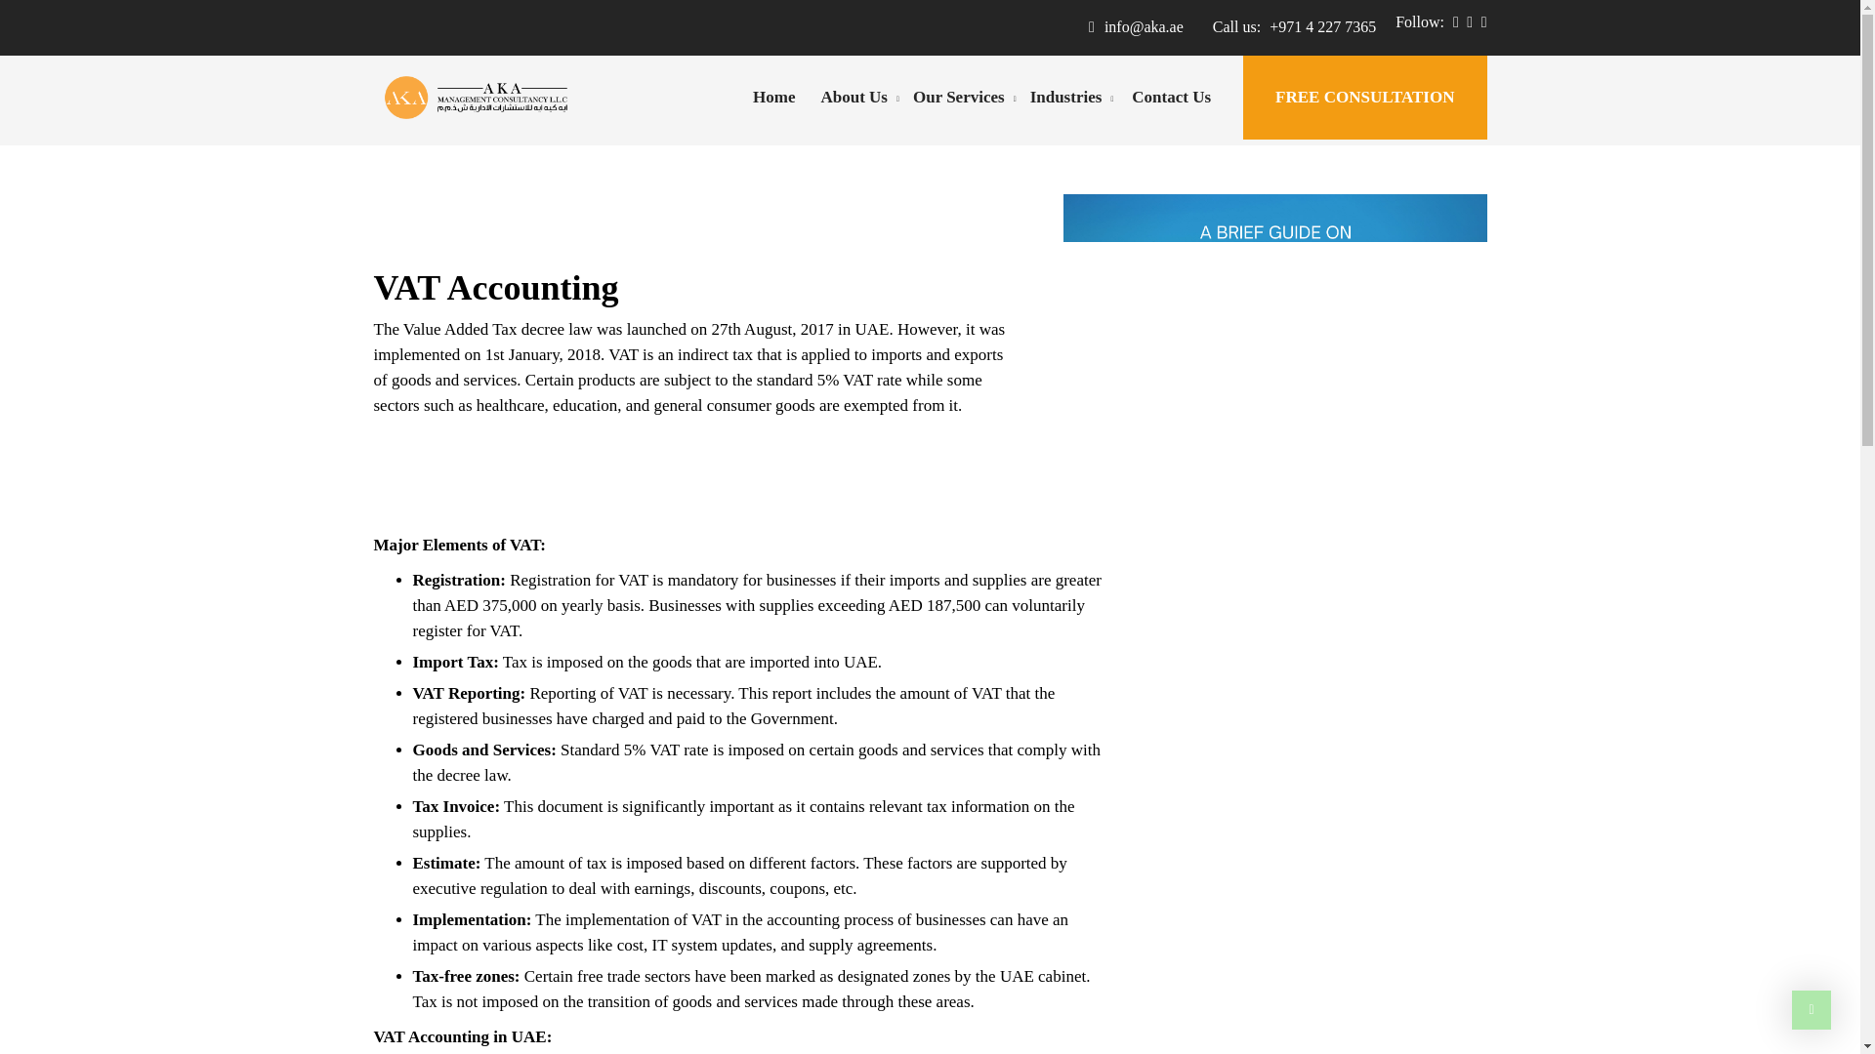 This screenshot has height=1054, width=1875. I want to click on Industries, so click(1066, 98).